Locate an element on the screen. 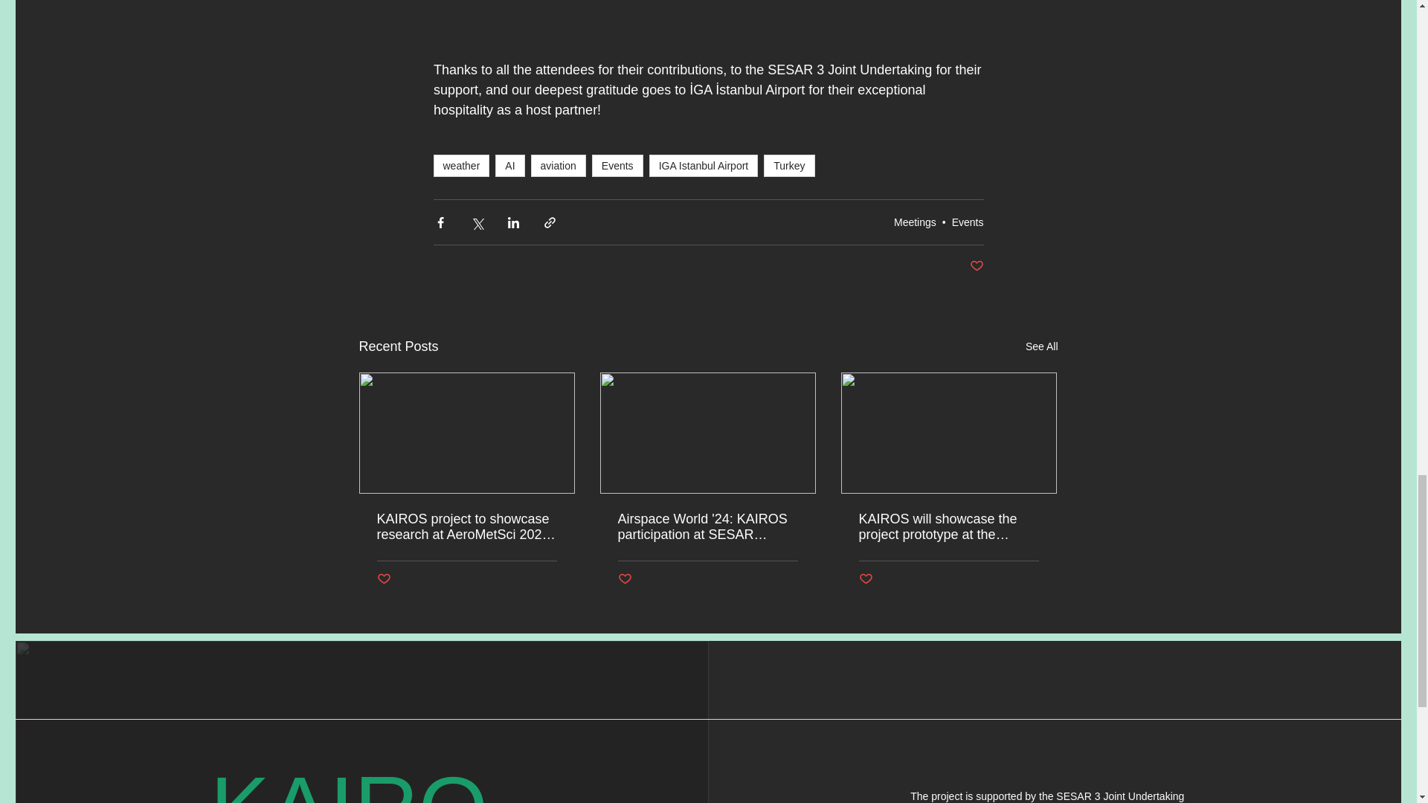 Image resolution: width=1428 pixels, height=803 pixels. Post not marked as liked is located at coordinates (976, 266).